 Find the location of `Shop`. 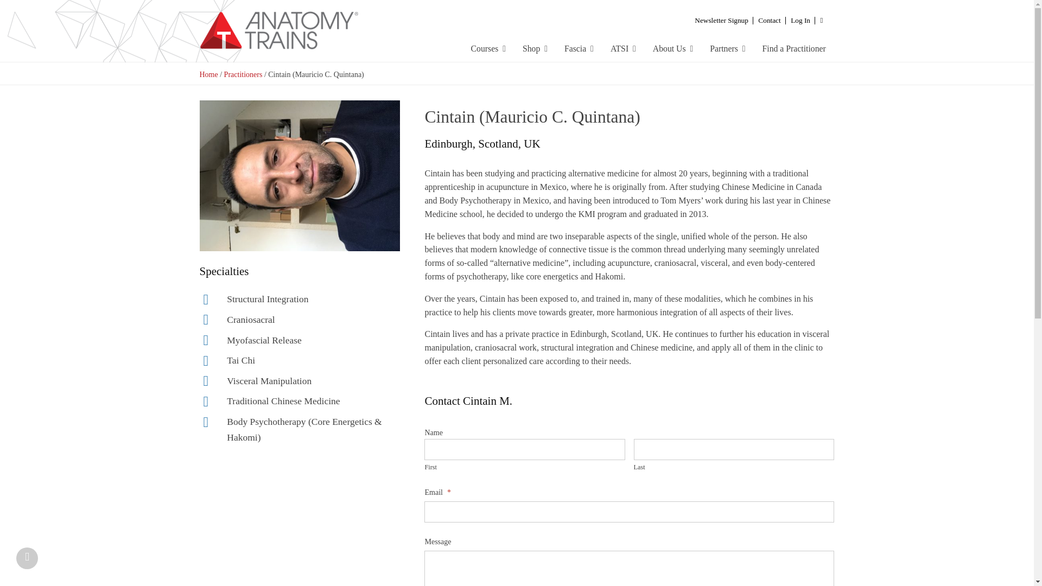

Shop is located at coordinates (535, 48).